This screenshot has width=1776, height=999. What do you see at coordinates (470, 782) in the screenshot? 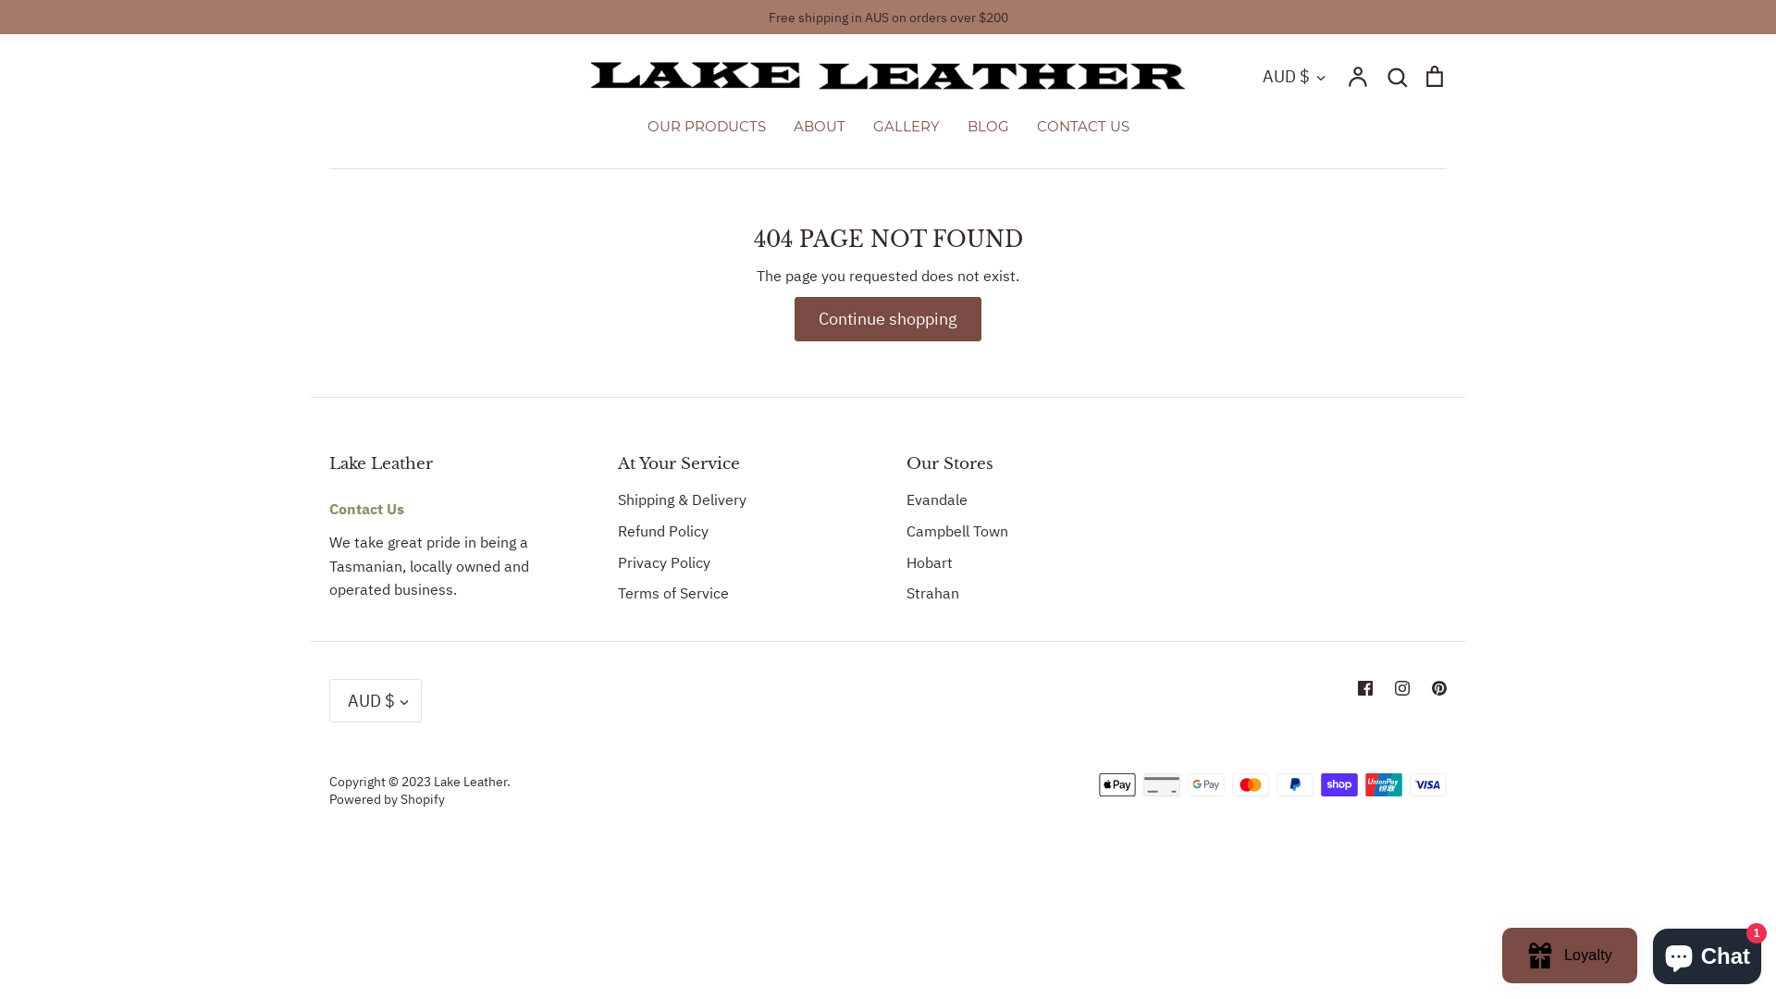
I see `Lake Leather` at bounding box center [470, 782].